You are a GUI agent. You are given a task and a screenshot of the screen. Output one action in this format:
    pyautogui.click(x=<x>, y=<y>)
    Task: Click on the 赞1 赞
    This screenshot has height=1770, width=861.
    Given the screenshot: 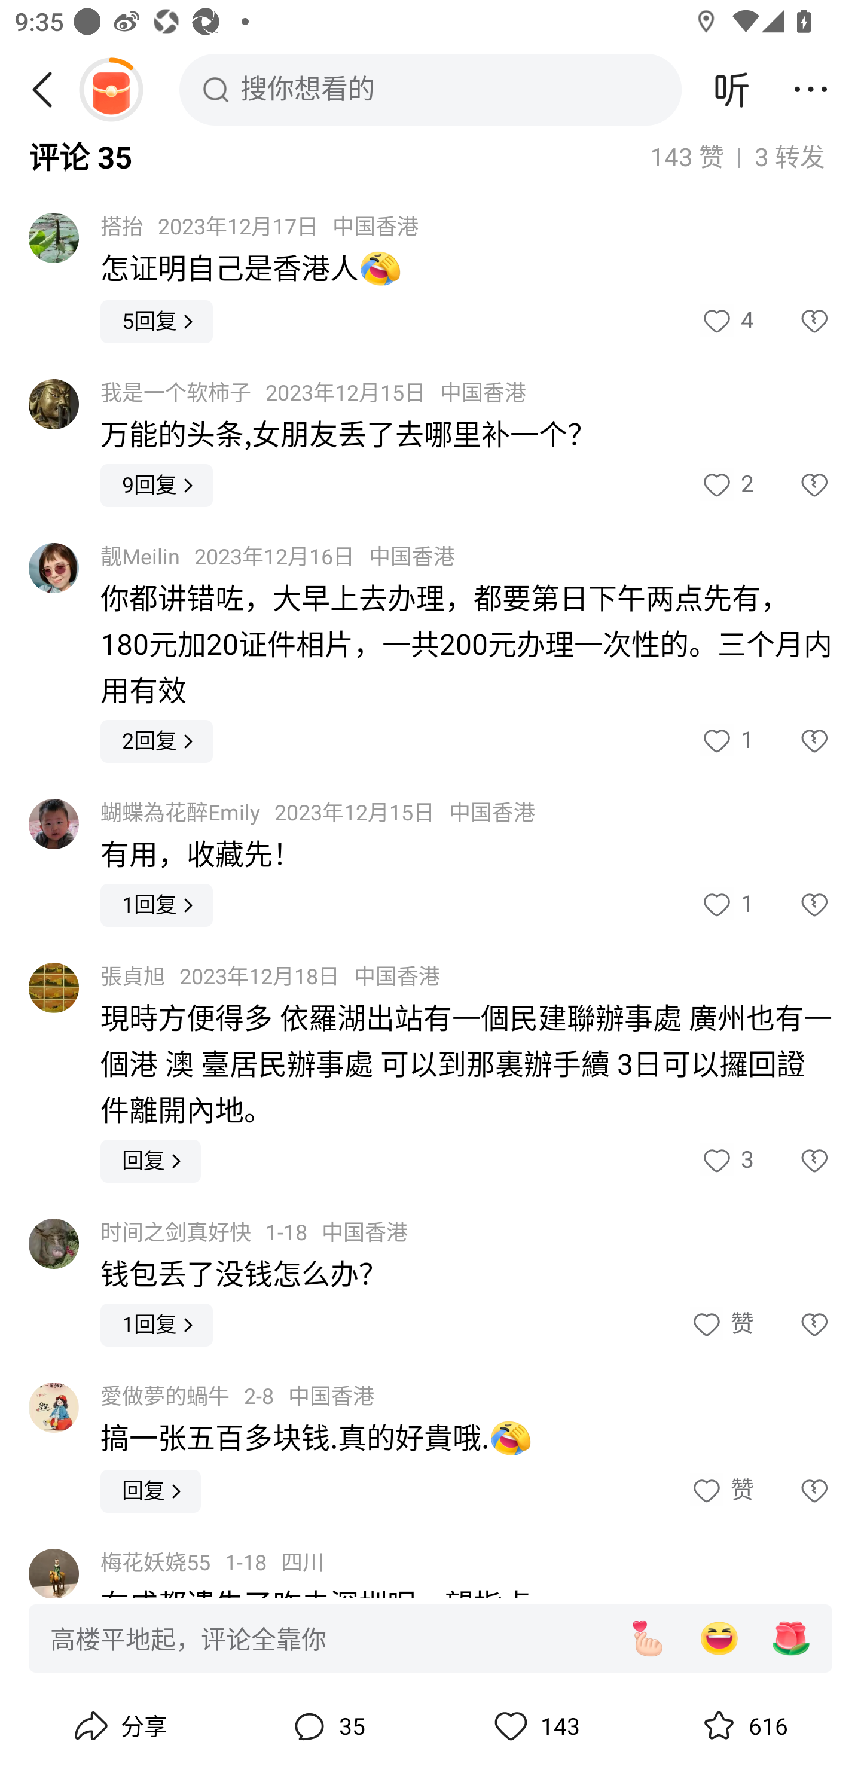 What is the action you would take?
    pyautogui.click(x=726, y=905)
    